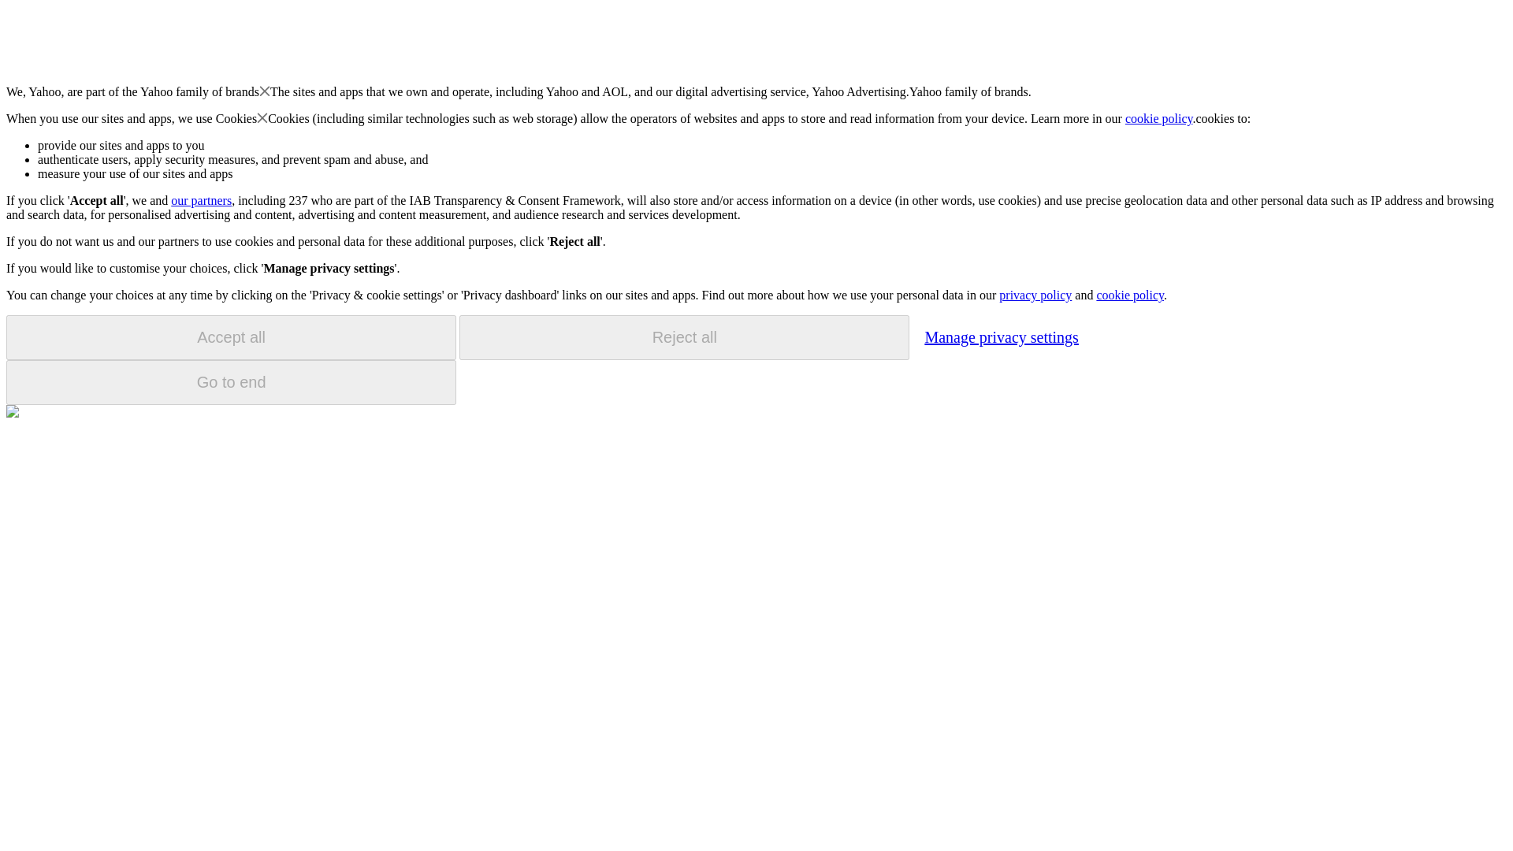  Describe the element at coordinates (1035, 295) in the screenshot. I see `privacy policy` at that location.